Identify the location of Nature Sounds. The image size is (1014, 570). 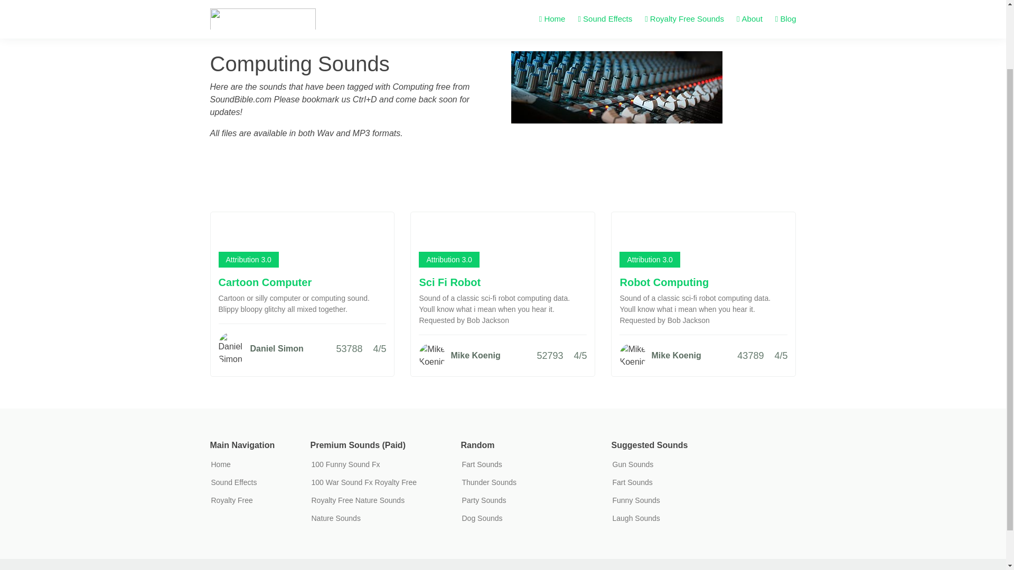
(336, 518).